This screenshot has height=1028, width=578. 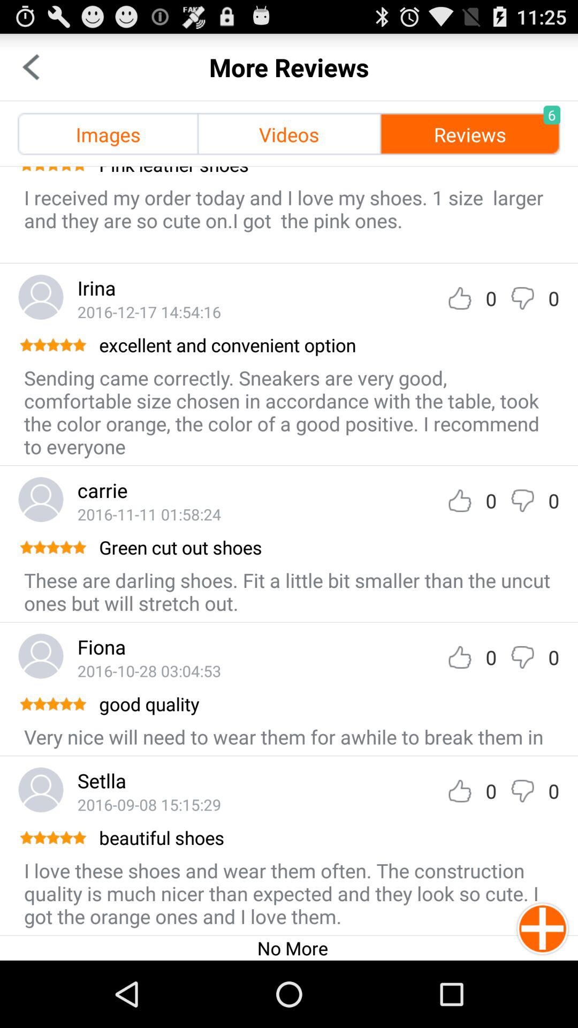 What do you see at coordinates (460, 500) in the screenshot?
I see `like` at bounding box center [460, 500].